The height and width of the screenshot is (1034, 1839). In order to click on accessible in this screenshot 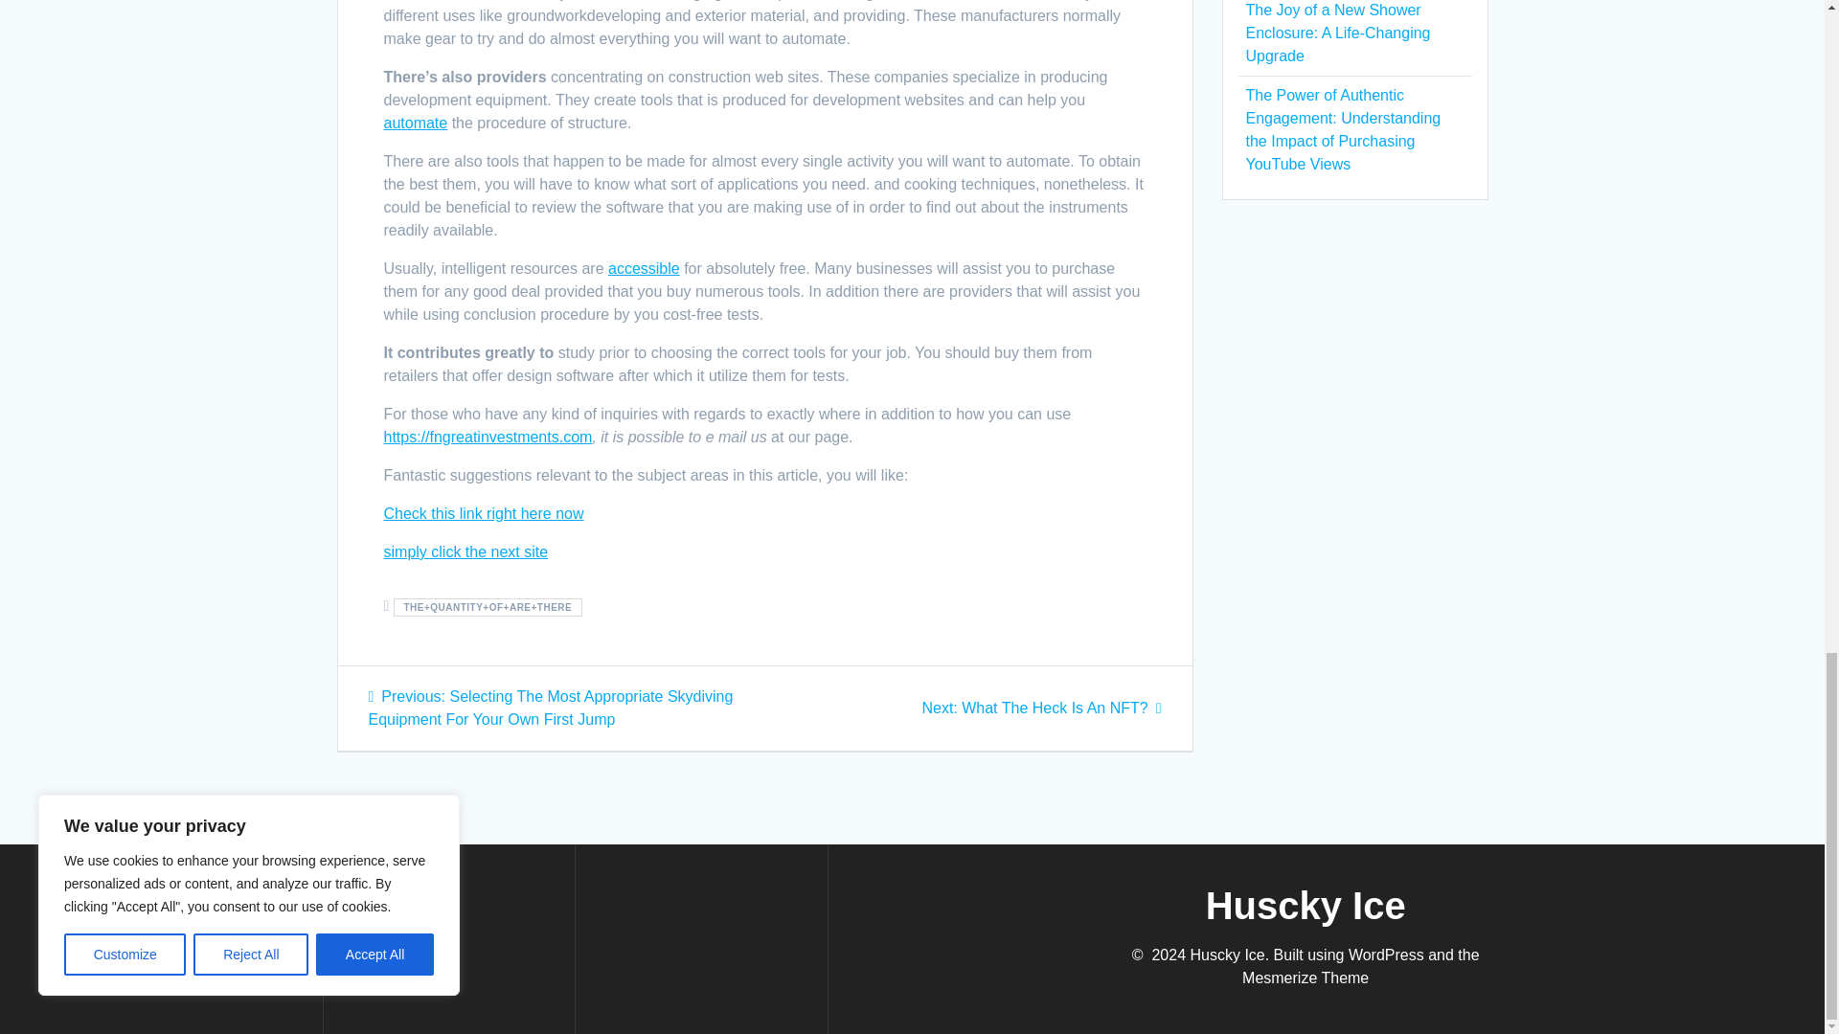, I will do `click(644, 268)`.